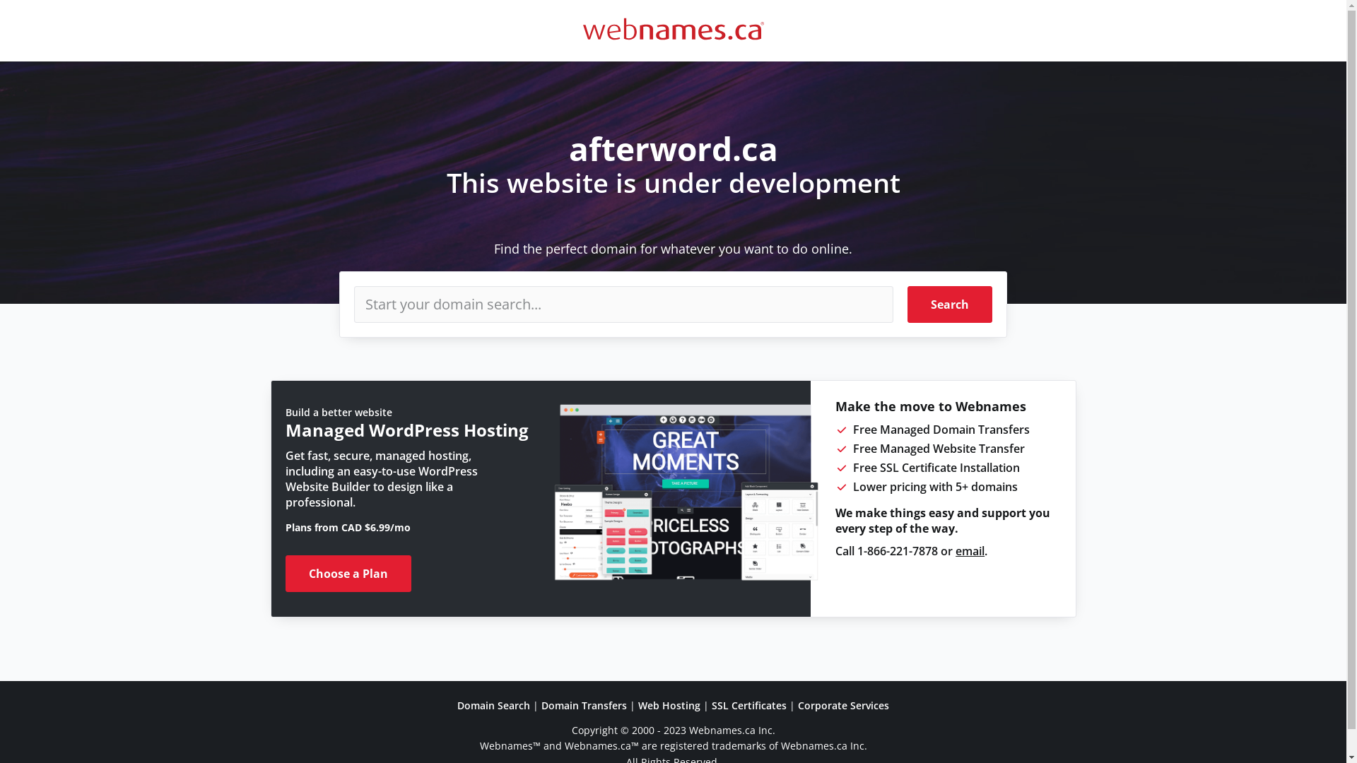 The image size is (1357, 763). I want to click on Domain Transfers, so click(584, 705).